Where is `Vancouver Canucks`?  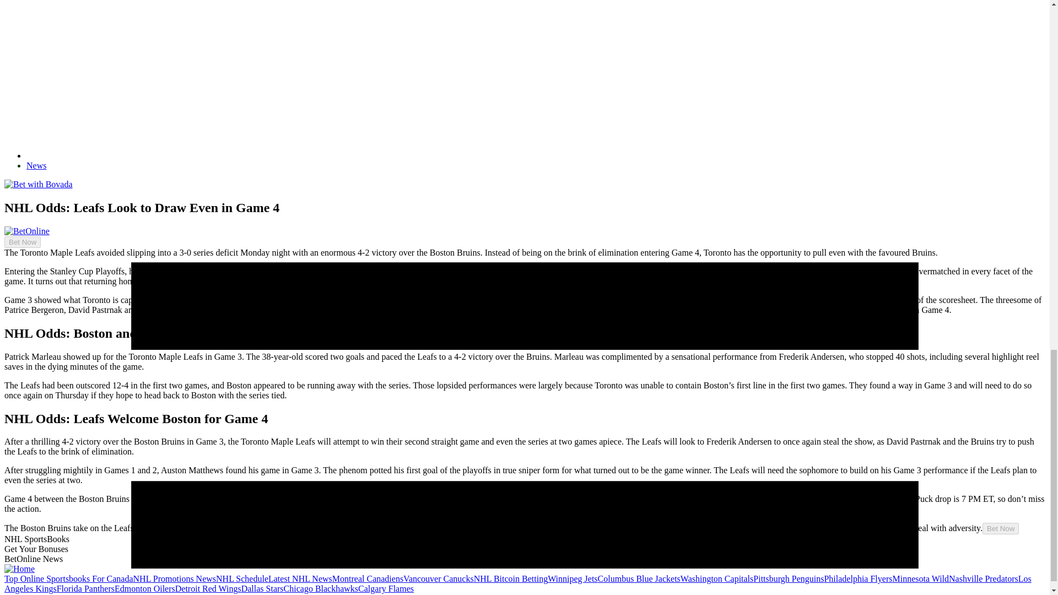 Vancouver Canucks is located at coordinates (439, 578).